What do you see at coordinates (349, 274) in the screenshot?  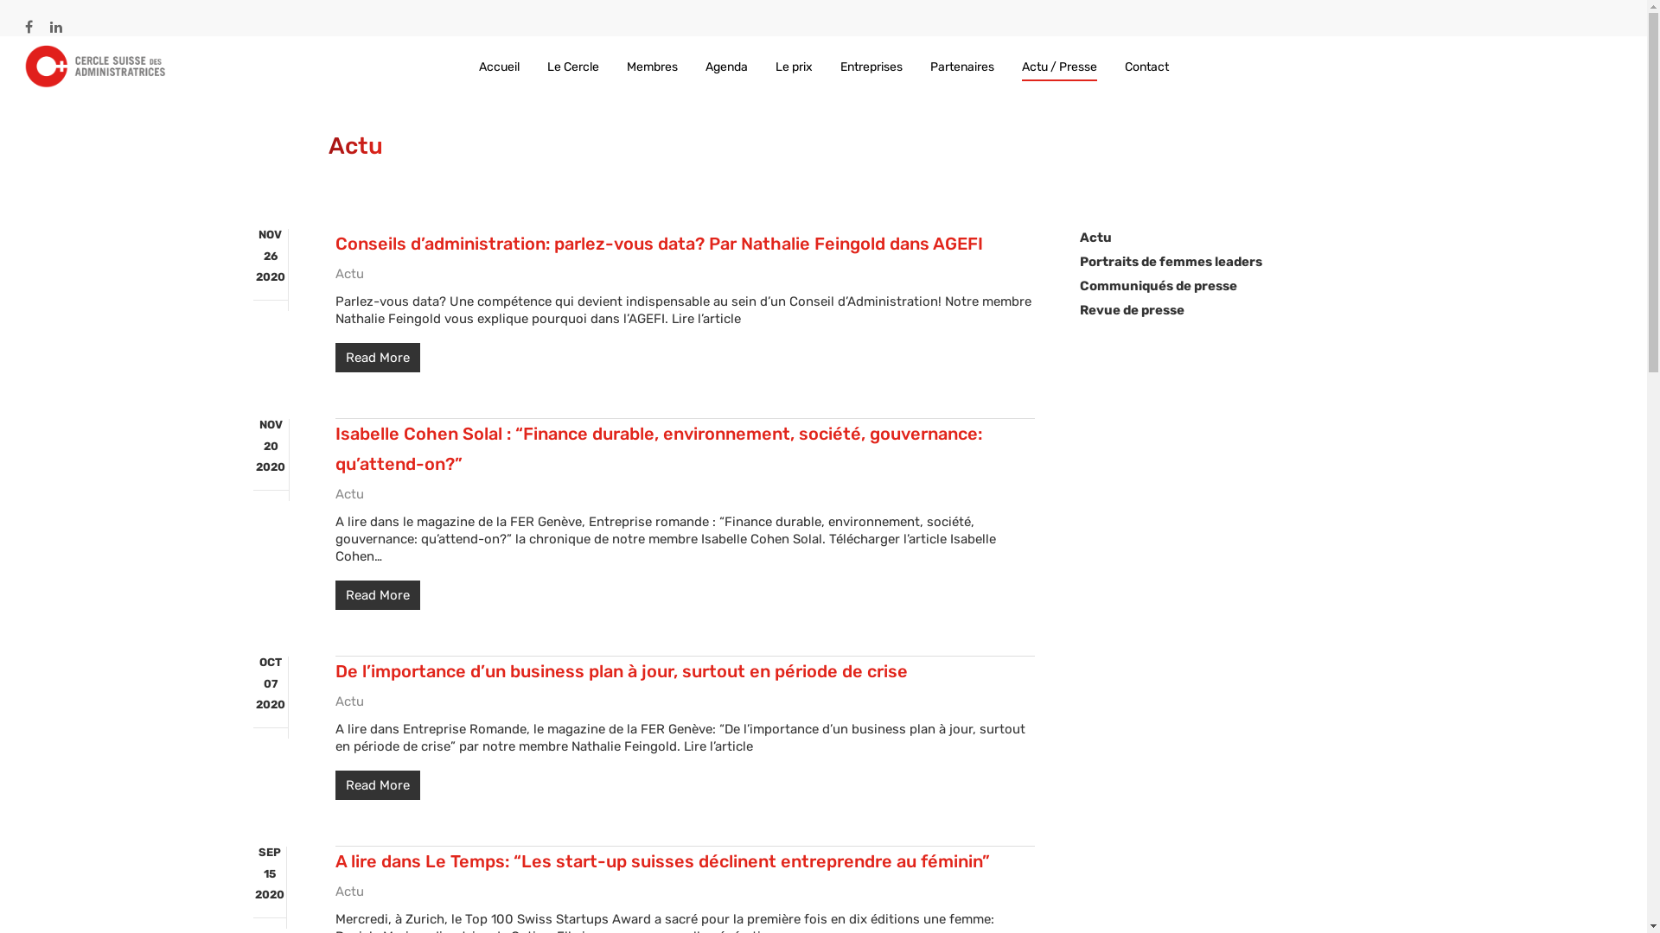 I see `Actu` at bounding box center [349, 274].